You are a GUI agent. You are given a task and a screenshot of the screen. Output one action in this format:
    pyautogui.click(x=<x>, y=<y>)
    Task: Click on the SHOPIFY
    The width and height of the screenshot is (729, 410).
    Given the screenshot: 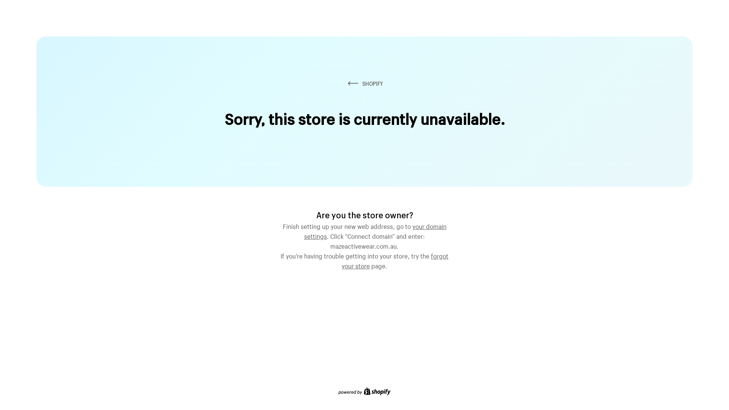 What is the action you would take?
    pyautogui.click(x=364, y=84)
    